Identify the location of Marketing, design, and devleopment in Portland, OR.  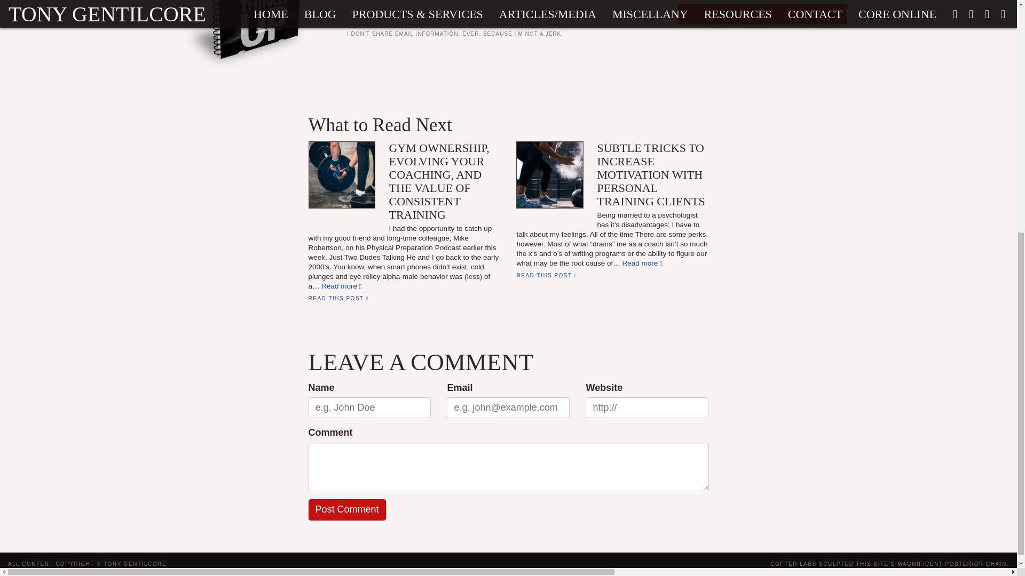
(889, 563).